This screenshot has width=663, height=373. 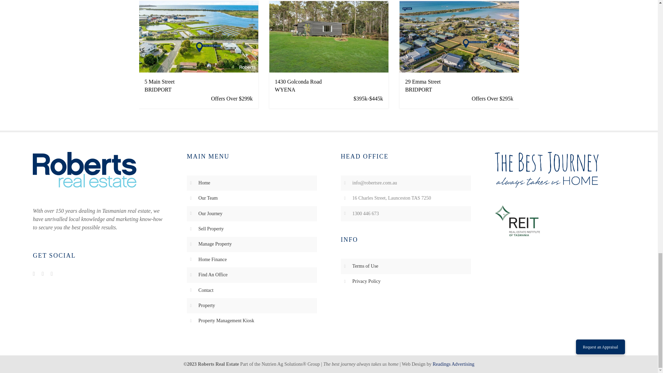 I want to click on Asset 1, so click(x=84, y=170).